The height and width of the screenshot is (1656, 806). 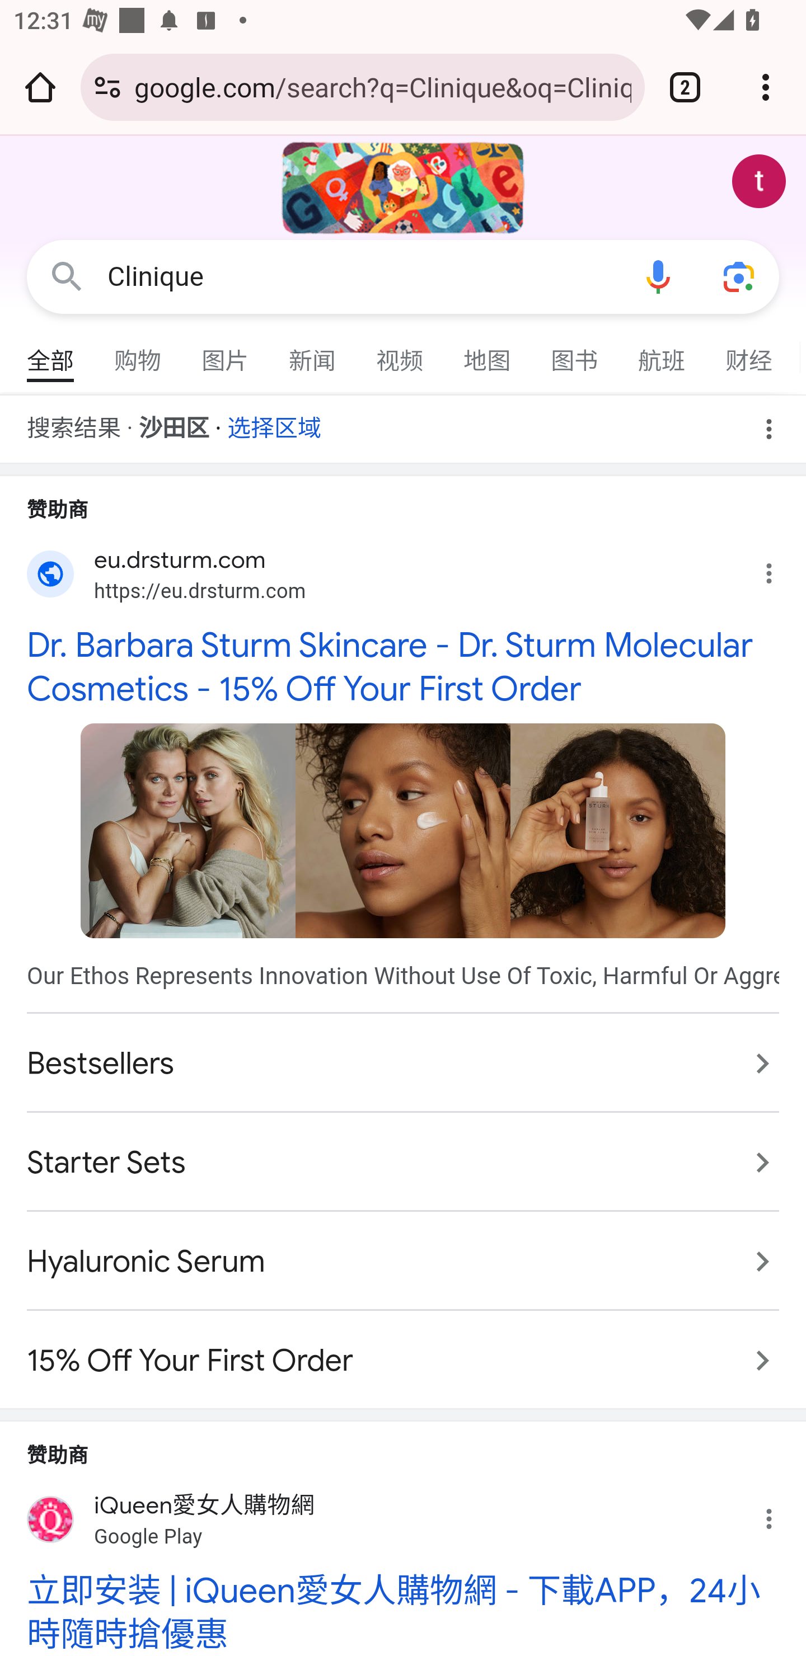 I want to click on Bestsellers, so click(x=403, y=1063).